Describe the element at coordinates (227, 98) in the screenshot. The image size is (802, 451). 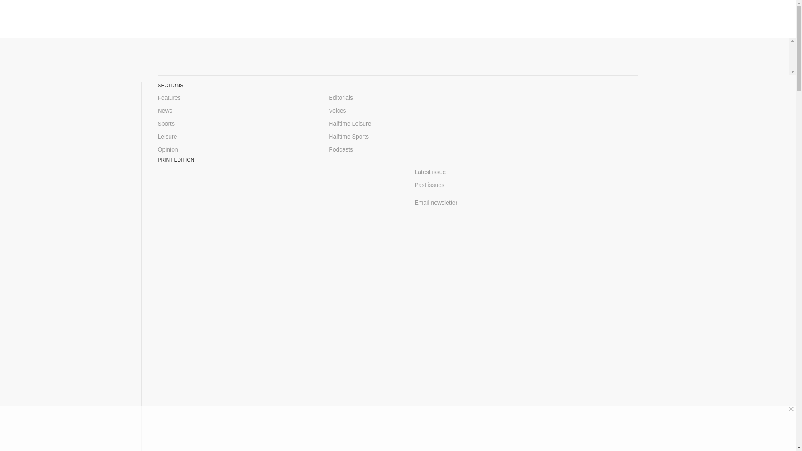
I see `Features` at that location.